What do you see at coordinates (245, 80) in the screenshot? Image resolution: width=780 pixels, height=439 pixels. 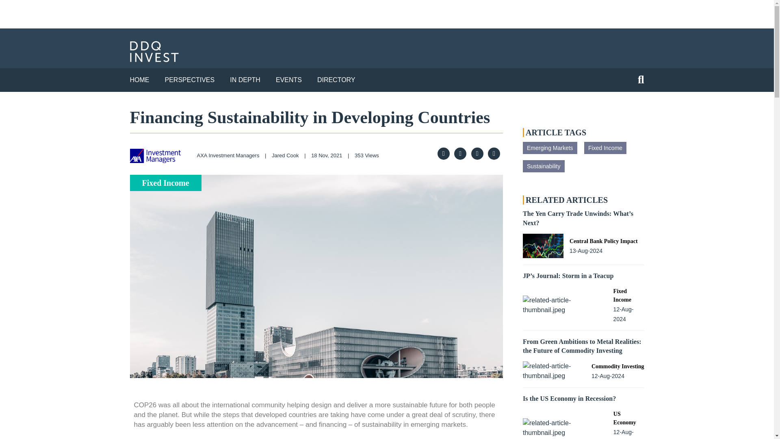 I see `IN DEPTH` at bounding box center [245, 80].